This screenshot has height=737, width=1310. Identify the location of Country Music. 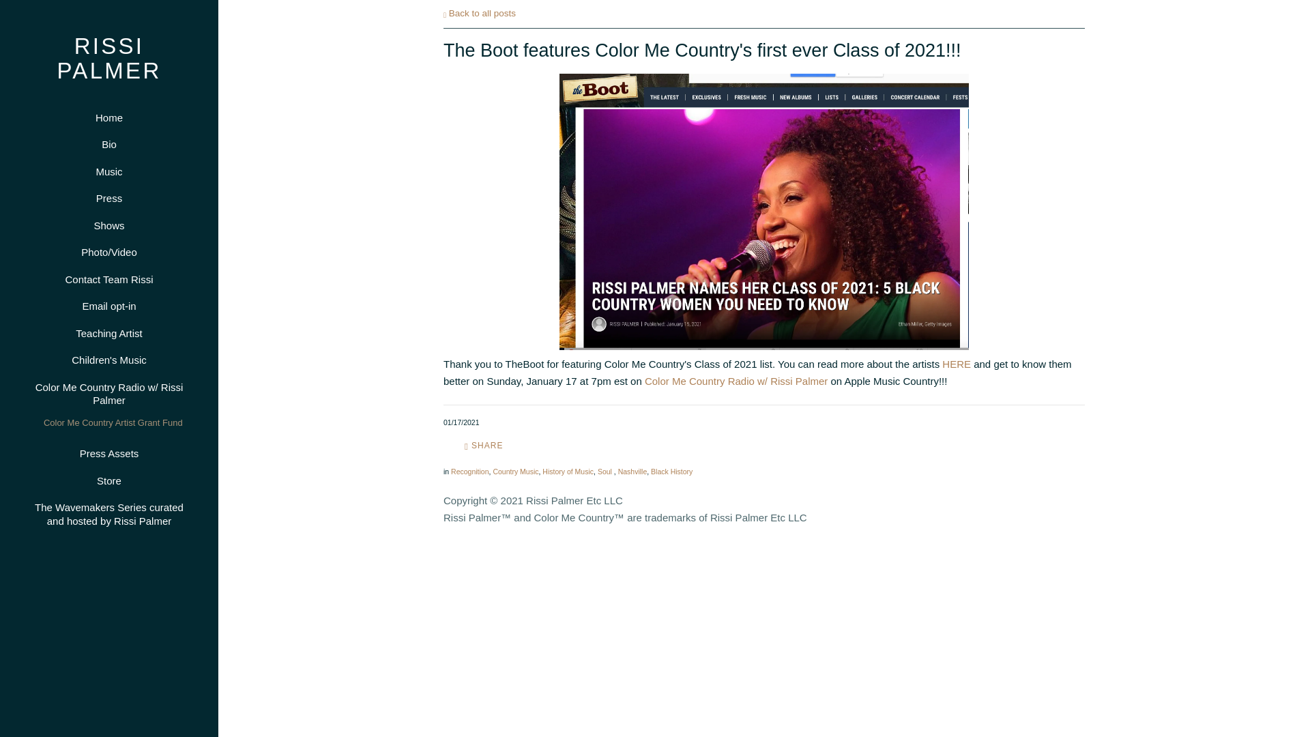
(515, 471).